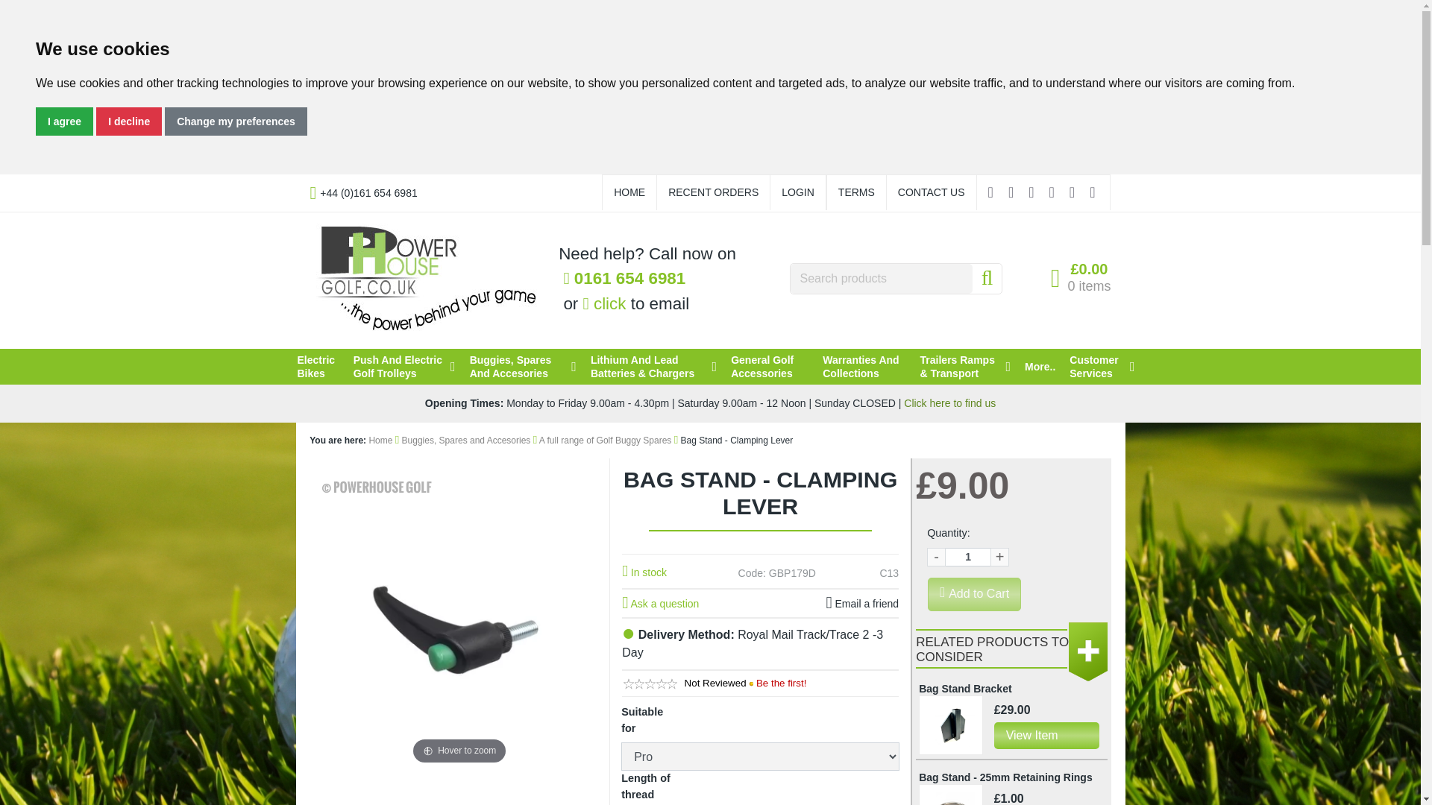 This screenshot has width=1432, height=805. Describe the element at coordinates (523, 367) in the screenshot. I see `Buggies, Spares And Accesories` at that location.